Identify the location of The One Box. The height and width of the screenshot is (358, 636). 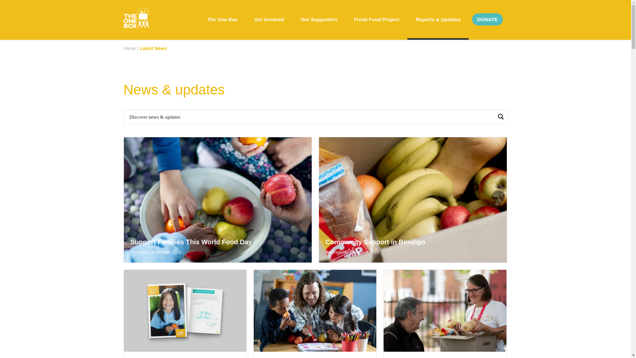
(223, 19).